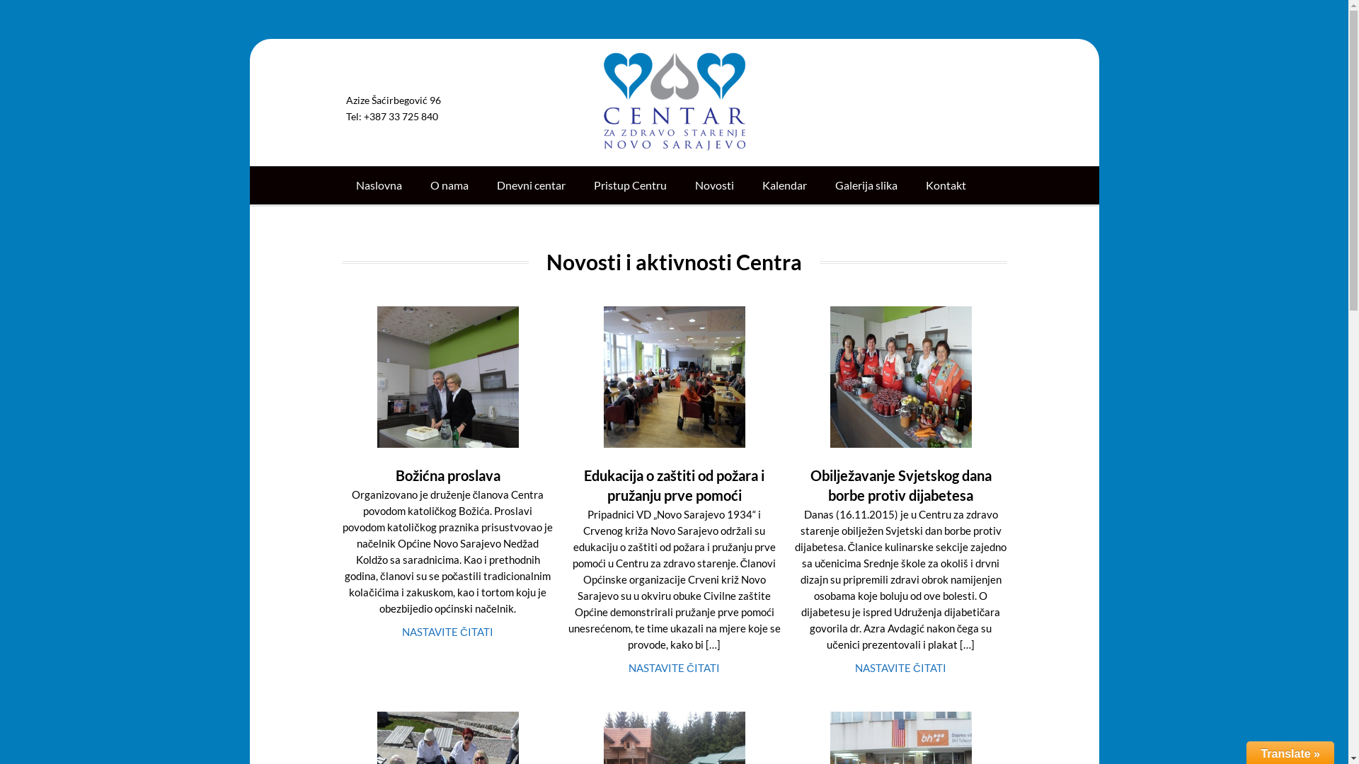 This screenshot has height=764, width=1359. What do you see at coordinates (946, 185) in the screenshot?
I see `Kontakt` at bounding box center [946, 185].